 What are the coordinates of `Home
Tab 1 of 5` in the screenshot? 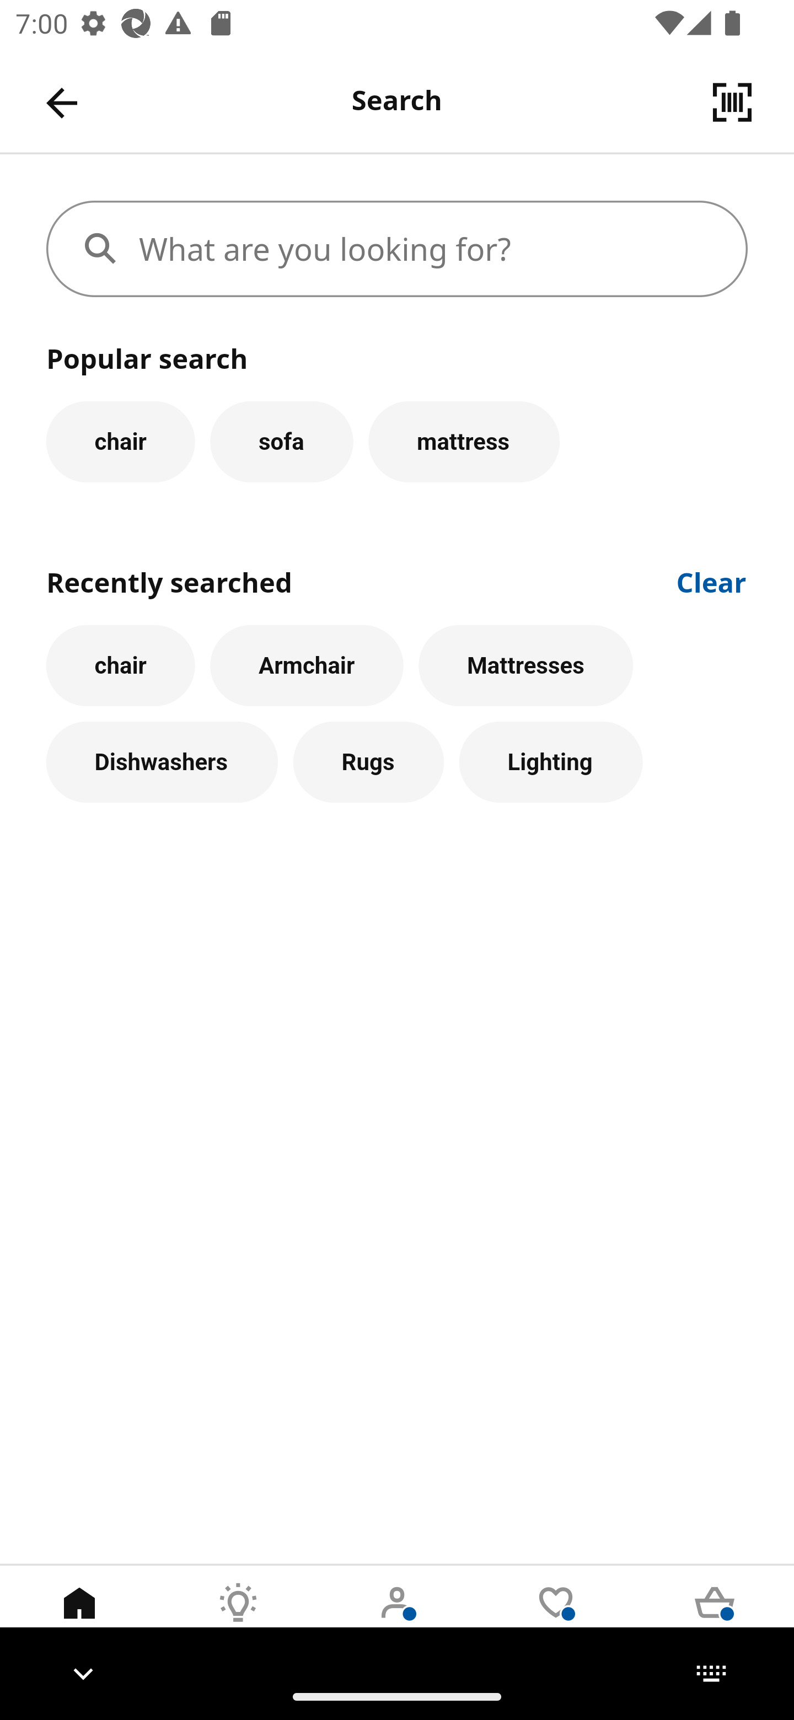 It's located at (79, 1619).